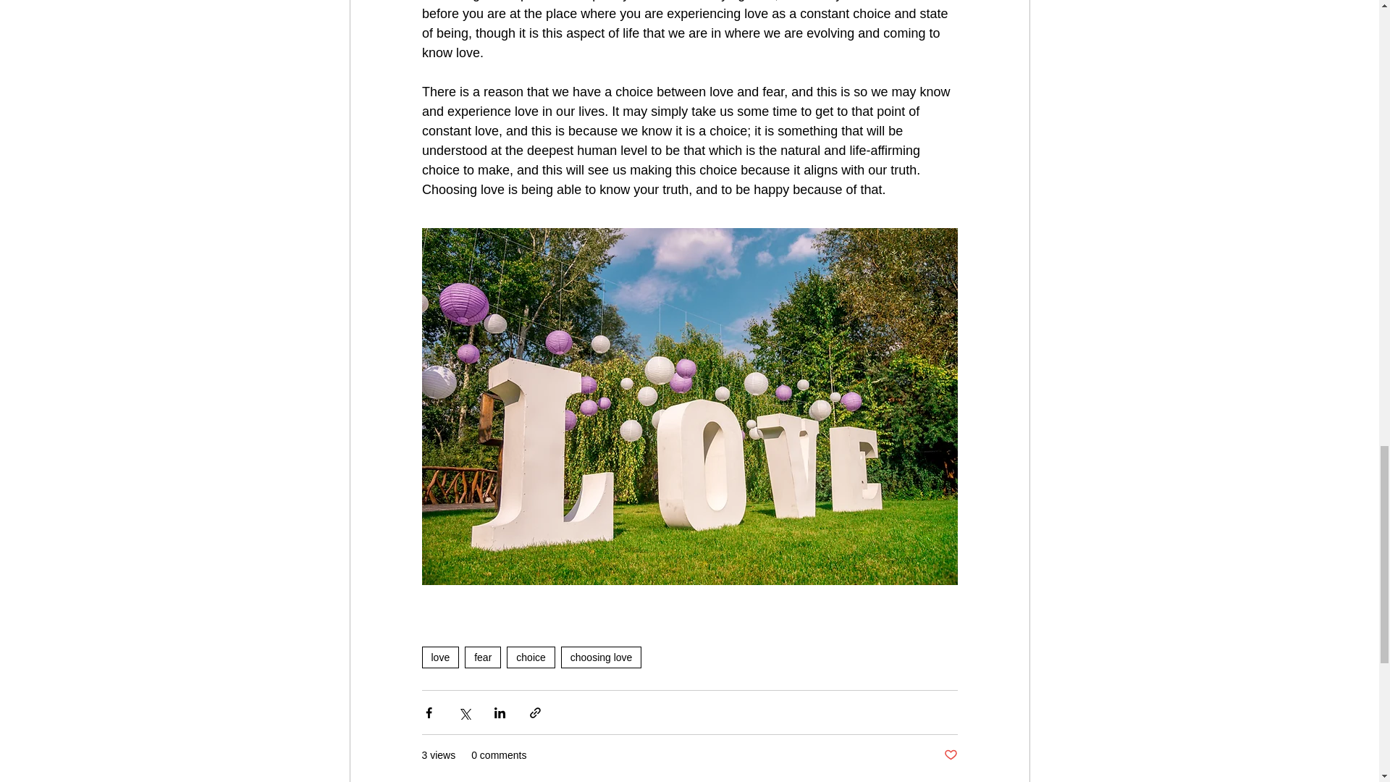 The image size is (1390, 782). I want to click on love, so click(439, 657).